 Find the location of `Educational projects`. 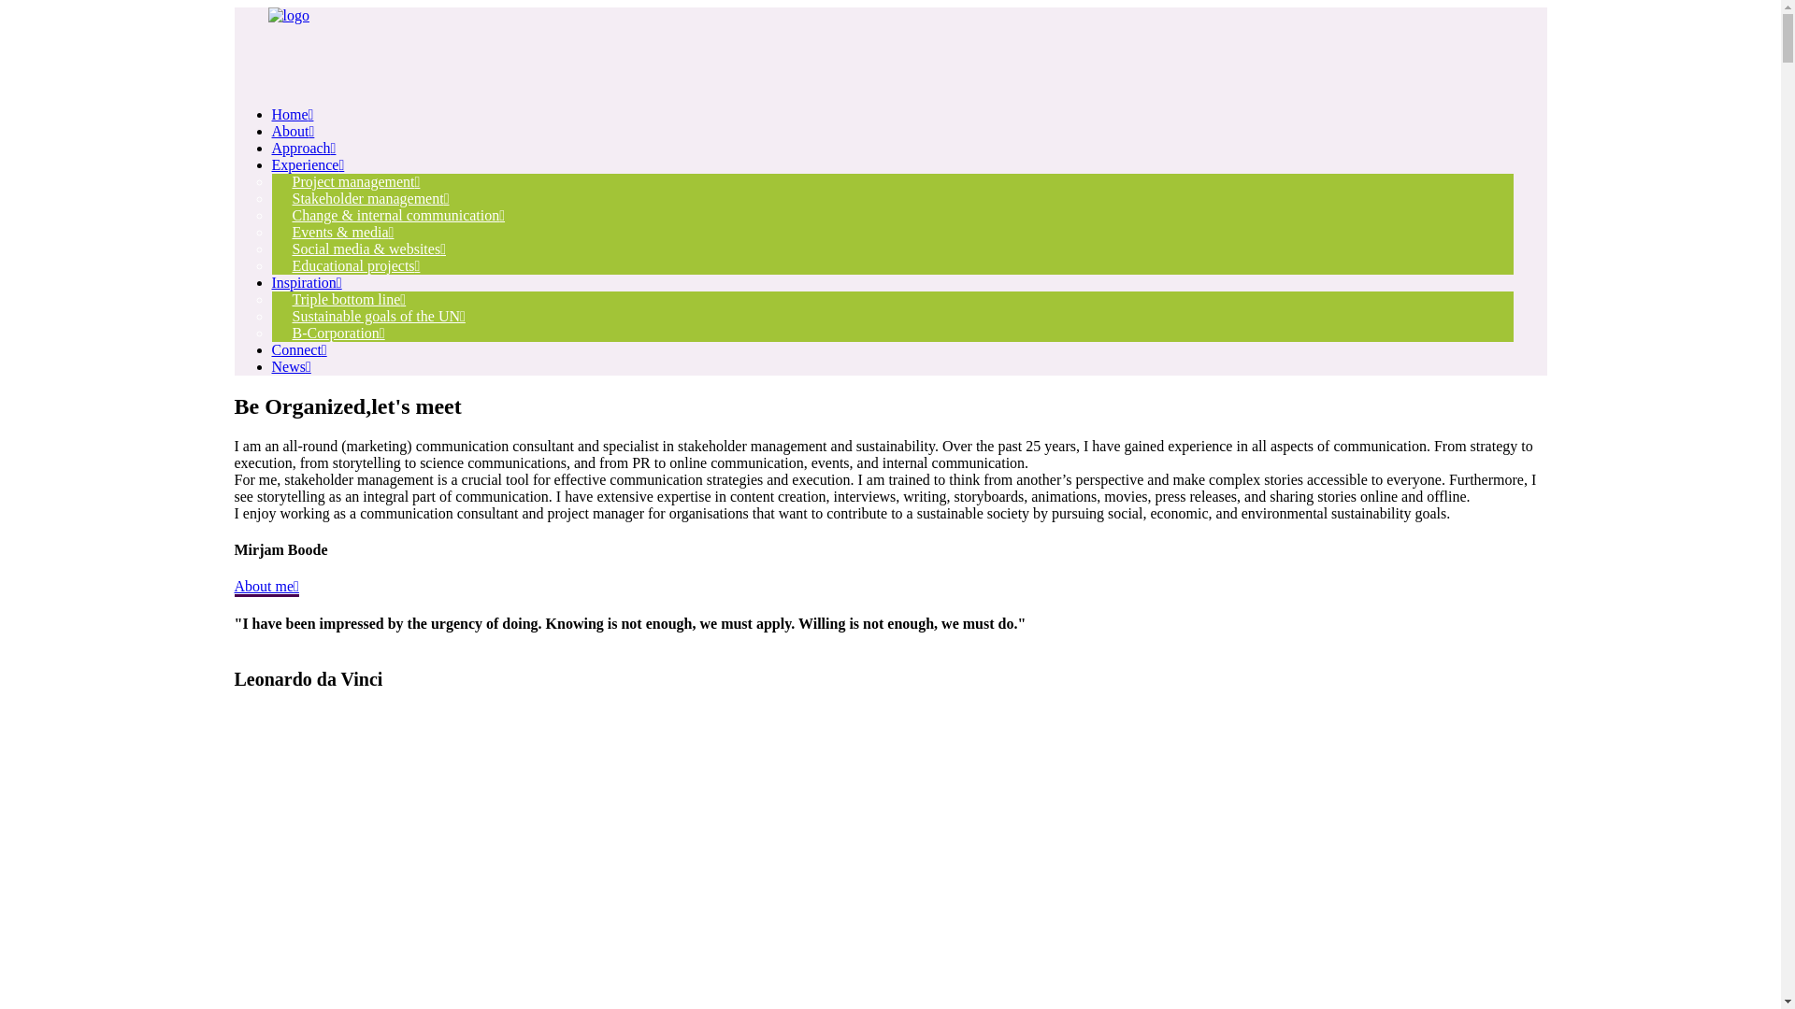

Educational projects is located at coordinates (355, 265).